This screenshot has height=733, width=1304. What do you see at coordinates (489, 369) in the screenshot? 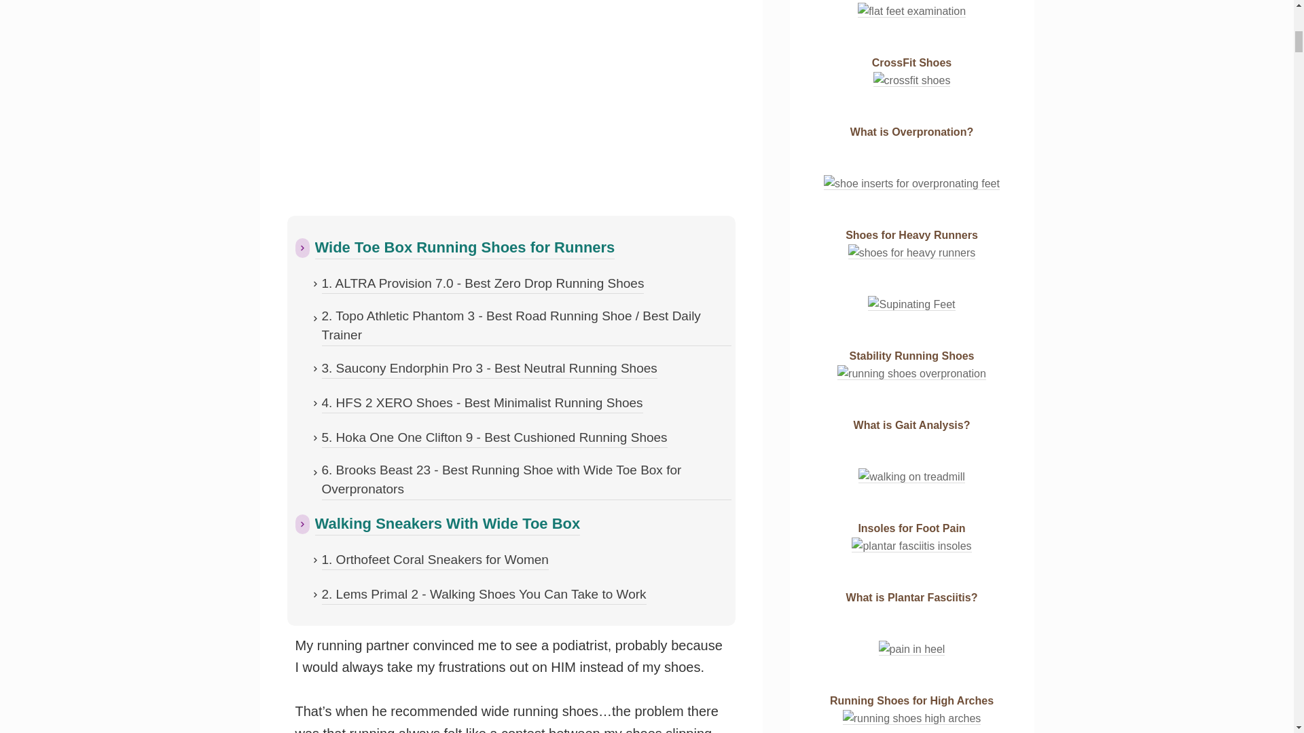
I see `3. Saucony Endorphin Pro 3 - Best Neutral Running Shoes` at bounding box center [489, 369].